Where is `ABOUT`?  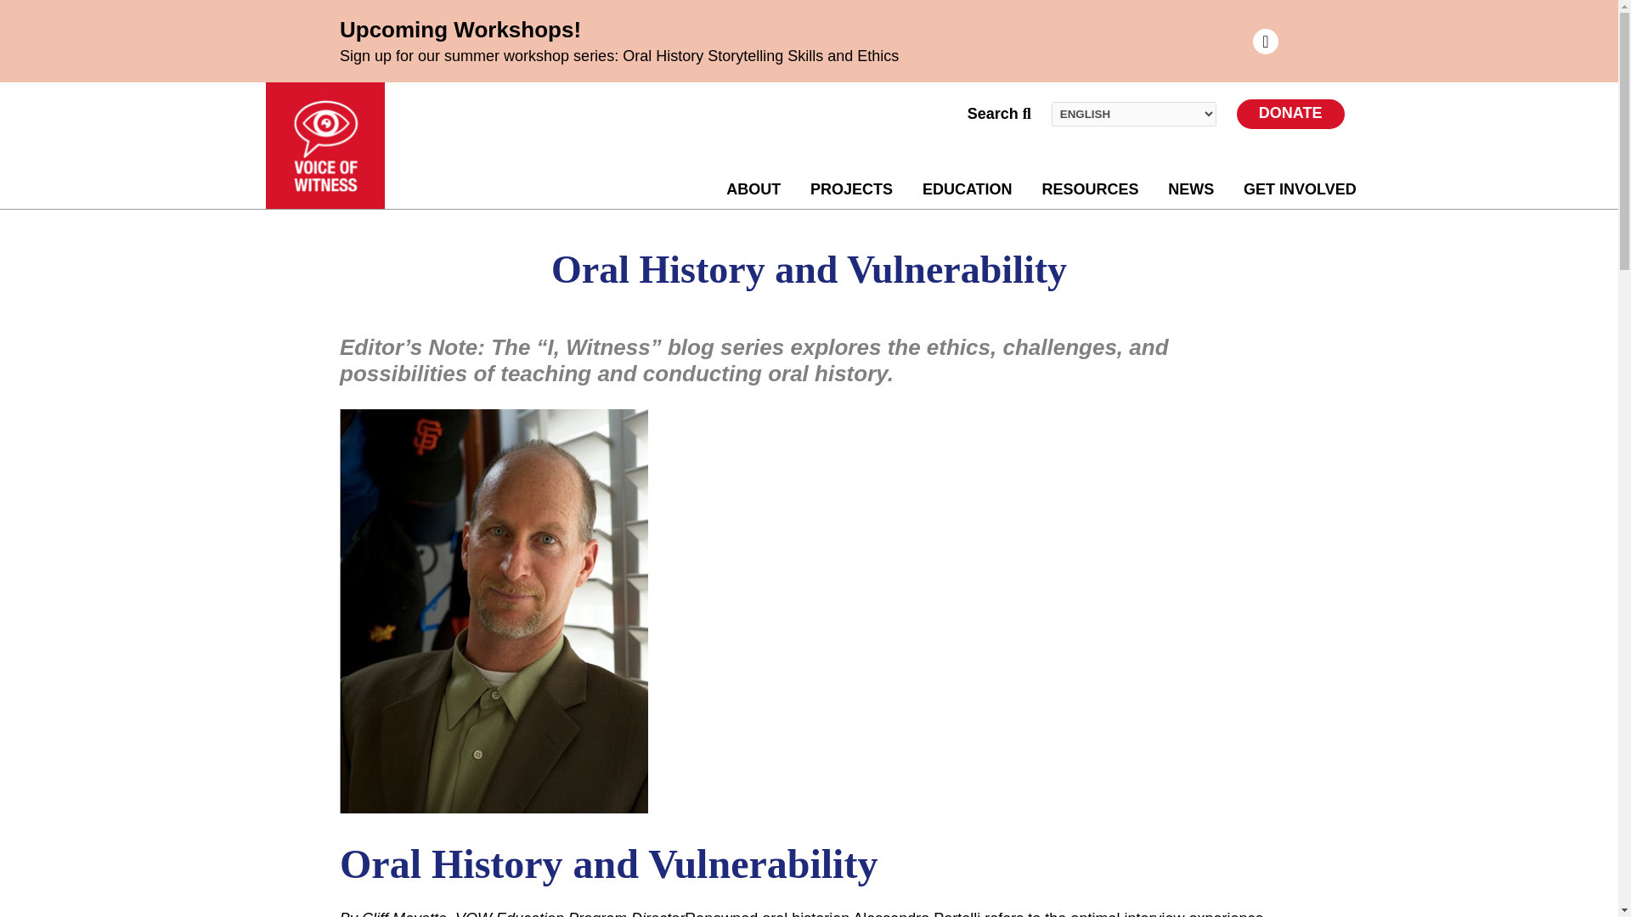
ABOUT is located at coordinates (753, 190).